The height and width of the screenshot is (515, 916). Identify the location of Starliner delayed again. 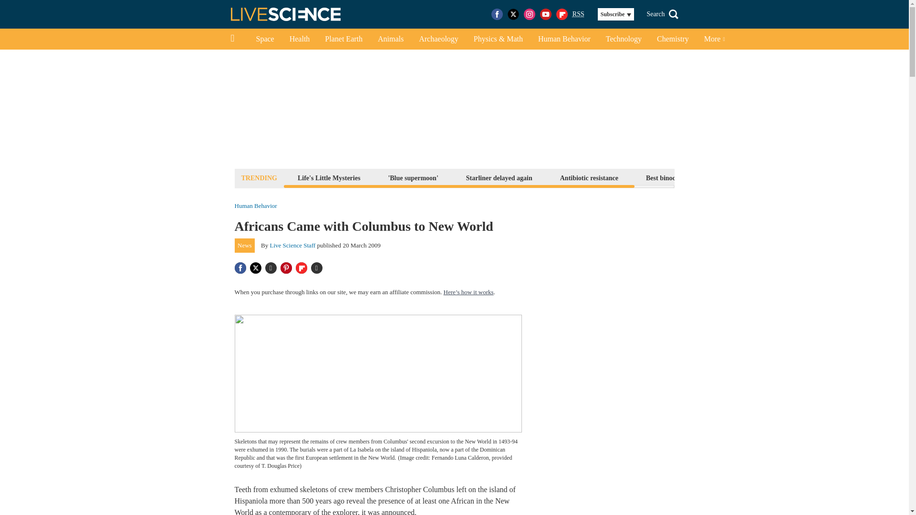
(499, 177).